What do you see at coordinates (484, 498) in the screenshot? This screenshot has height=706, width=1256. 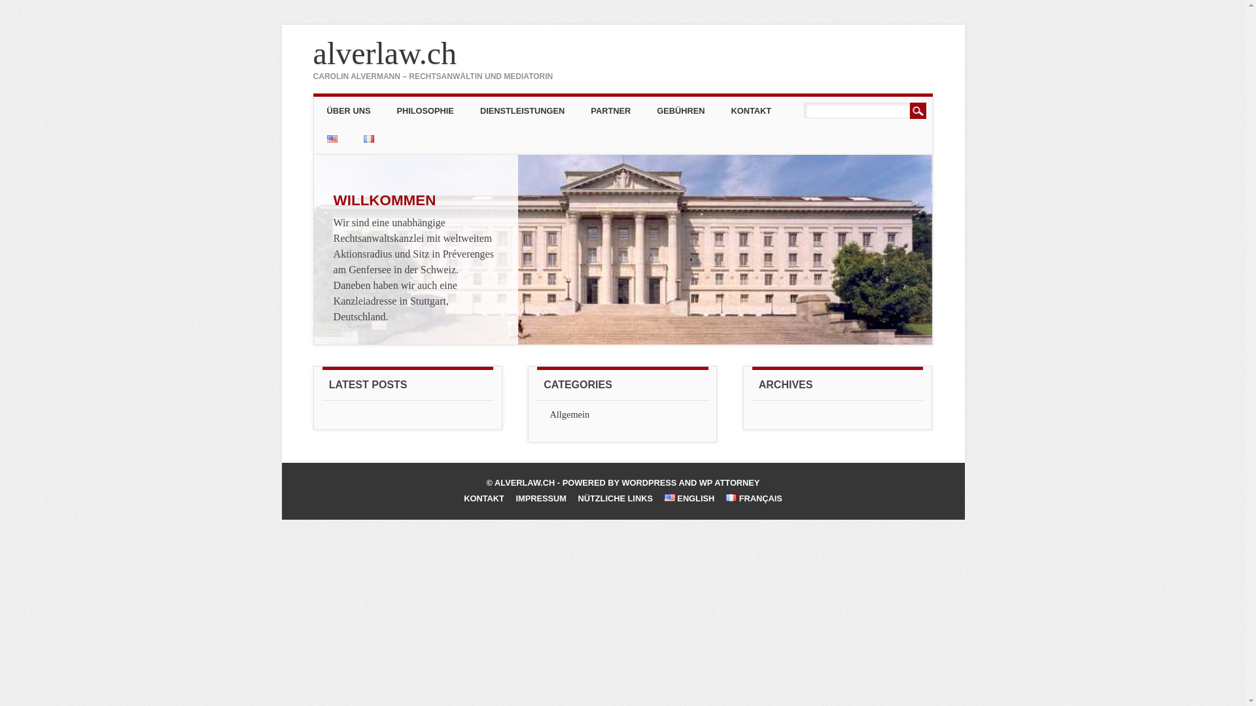 I see `KONTAKT` at bounding box center [484, 498].